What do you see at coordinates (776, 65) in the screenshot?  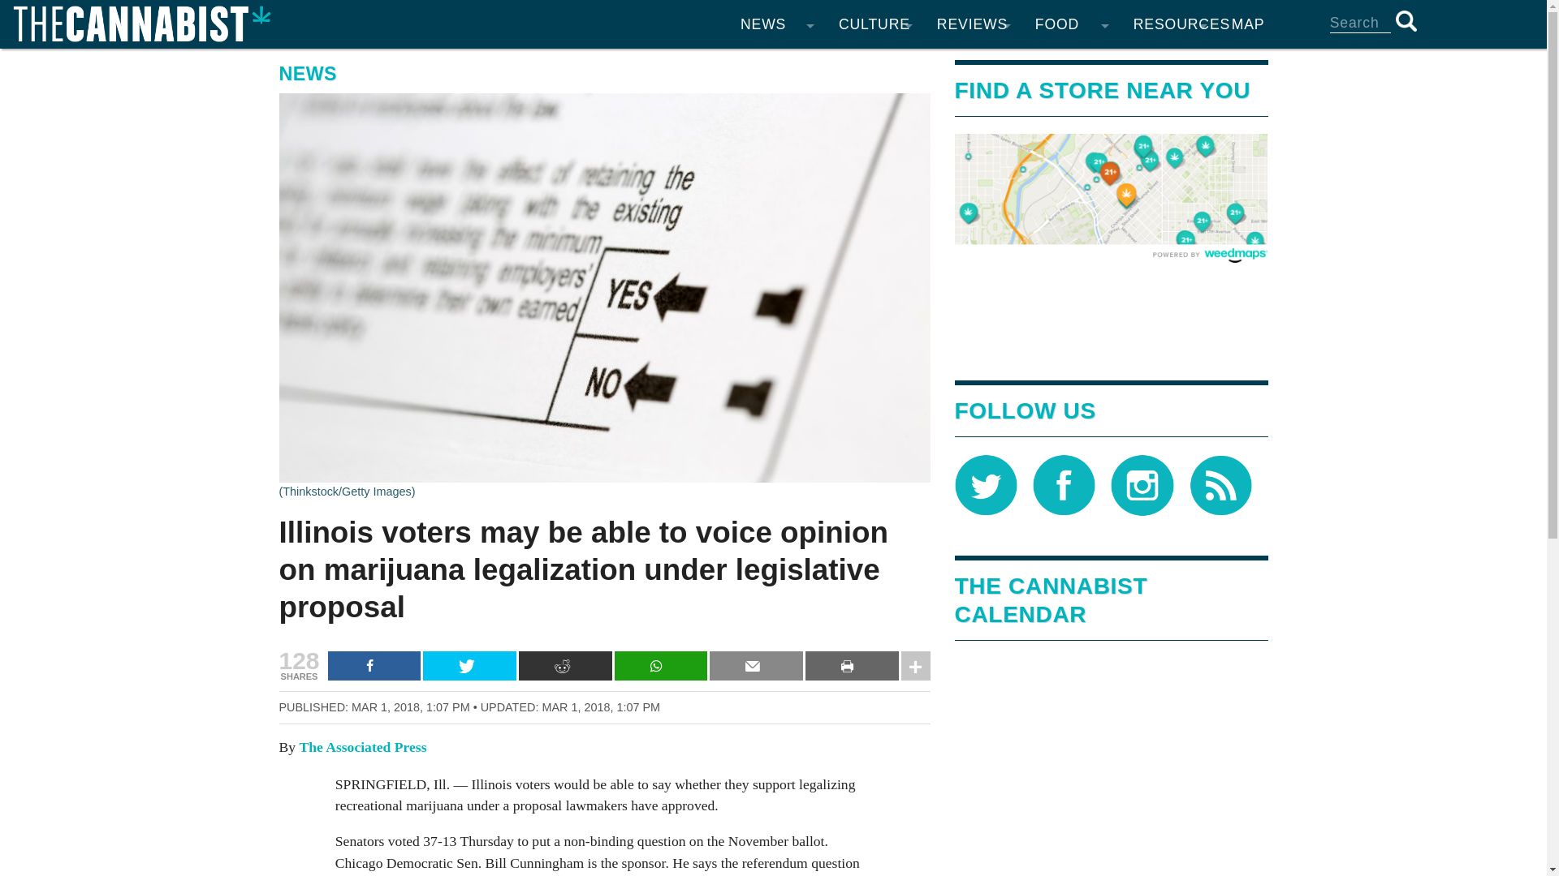 I see `COLORADO` at bounding box center [776, 65].